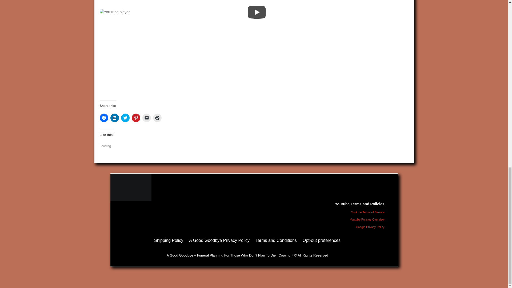 This screenshot has width=512, height=288. Describe the element at coordinates (147, 118) in the screenshot. I see `Click to email a link to a friend` at that location.